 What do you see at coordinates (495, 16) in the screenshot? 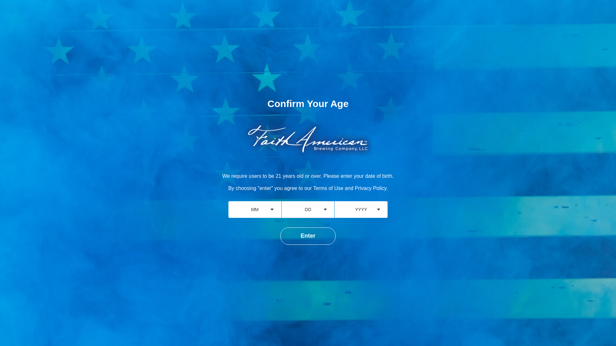
I see `Company News` at bounding box center [495, 16].